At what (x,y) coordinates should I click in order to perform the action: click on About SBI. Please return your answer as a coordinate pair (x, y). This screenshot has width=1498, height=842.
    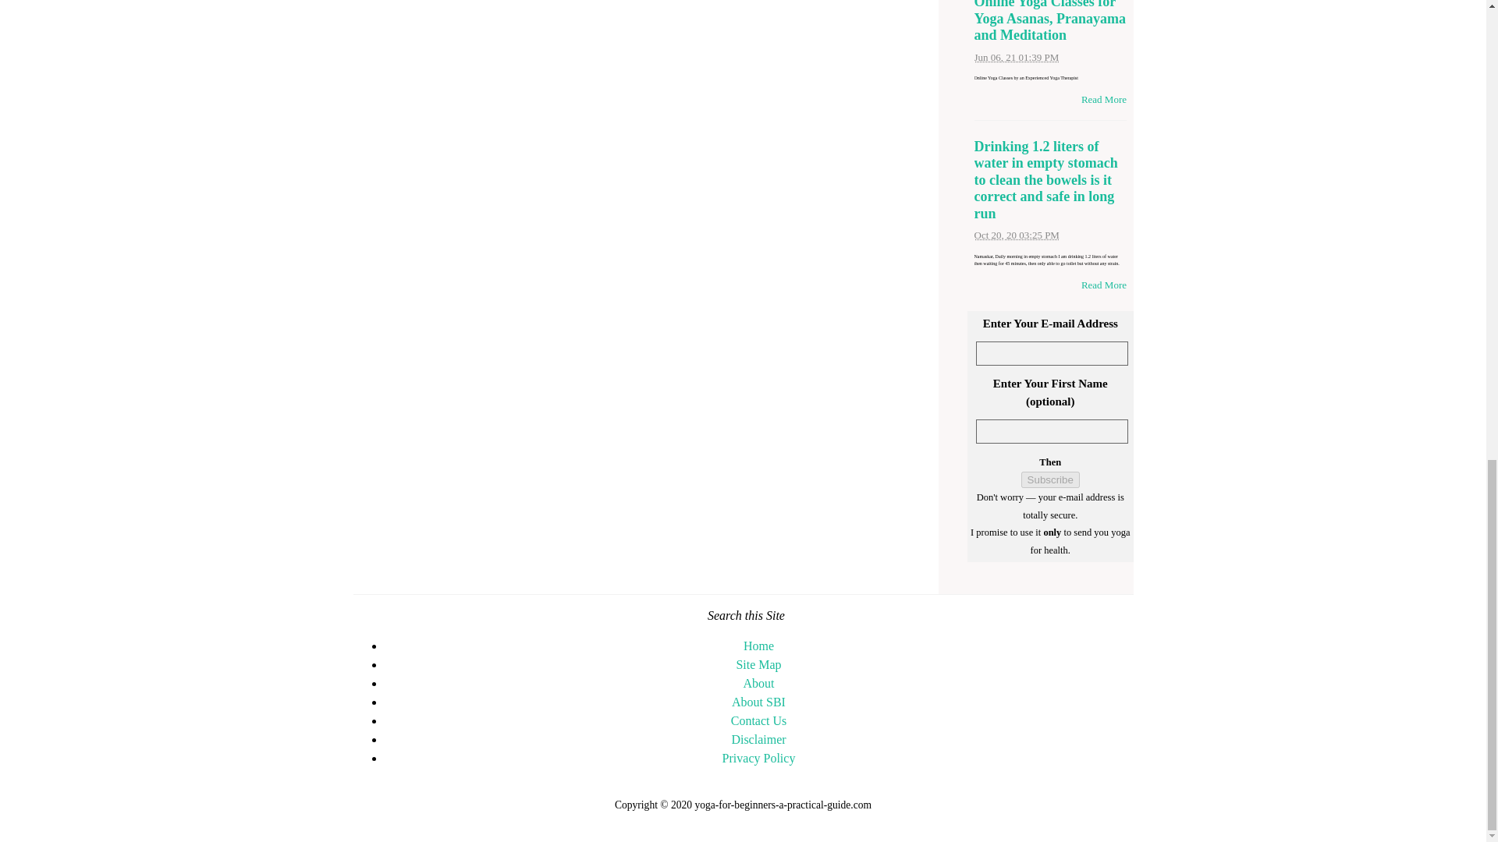
    Looking at the image, I should click on (758, 702).